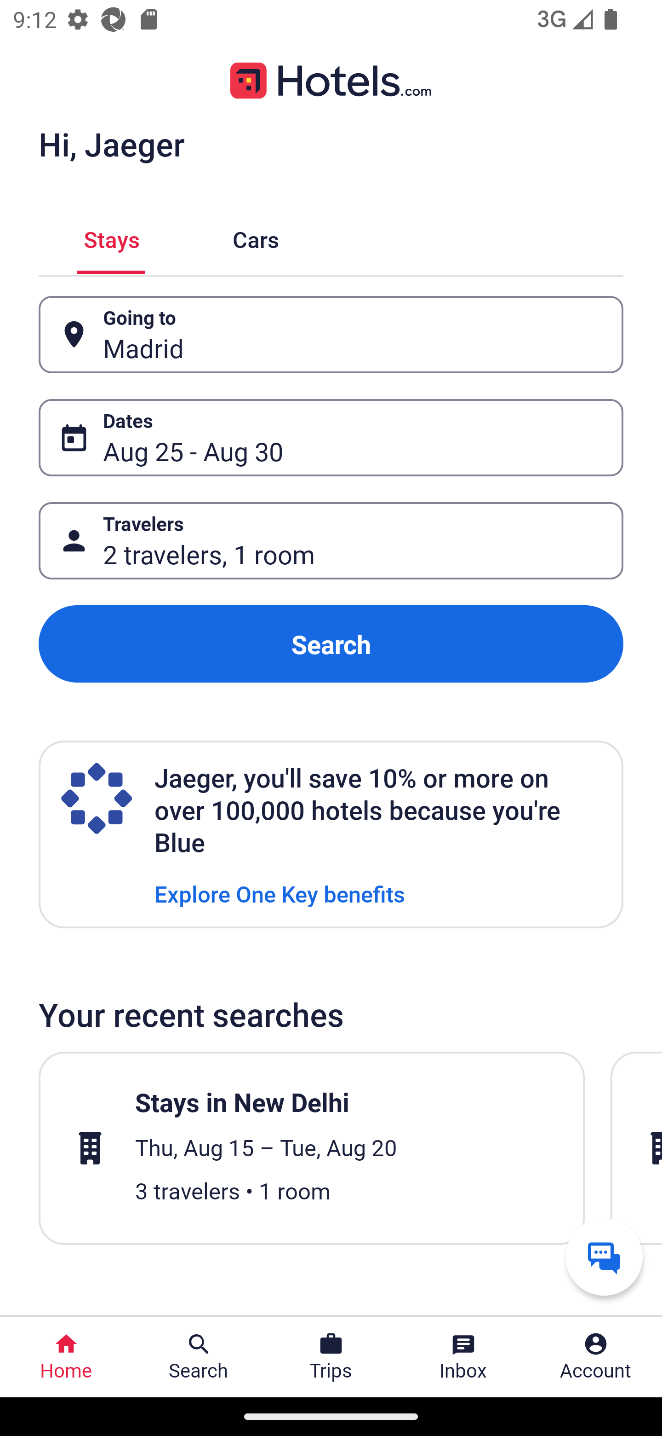 This screenshot has width=662, height=1436. I want to click on Inbox Inbox Button, so click(463, 1357).